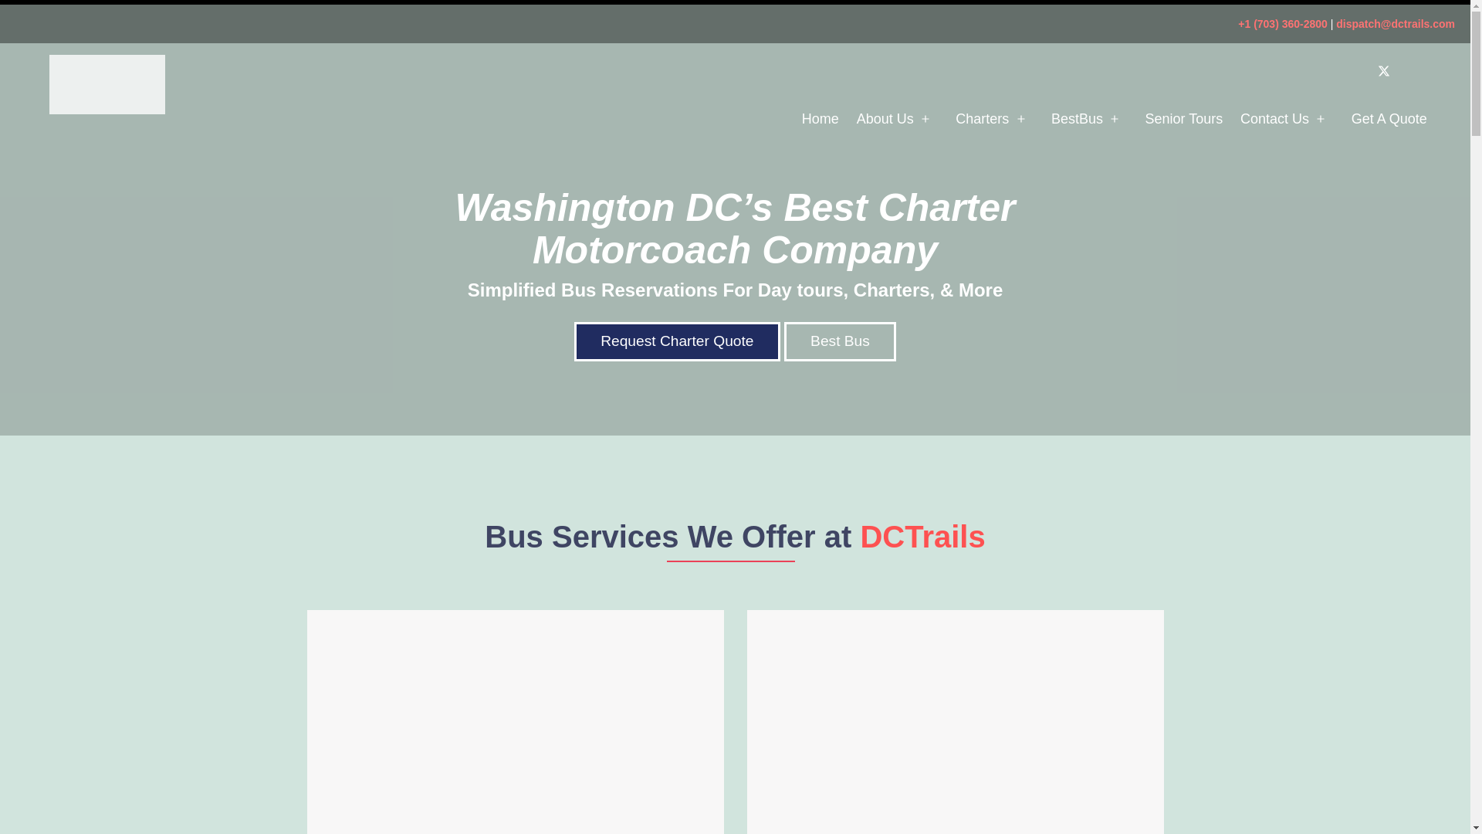  Describe the element at coordinates (925, 119) in the screenshot. I see `Open menu` at that location.